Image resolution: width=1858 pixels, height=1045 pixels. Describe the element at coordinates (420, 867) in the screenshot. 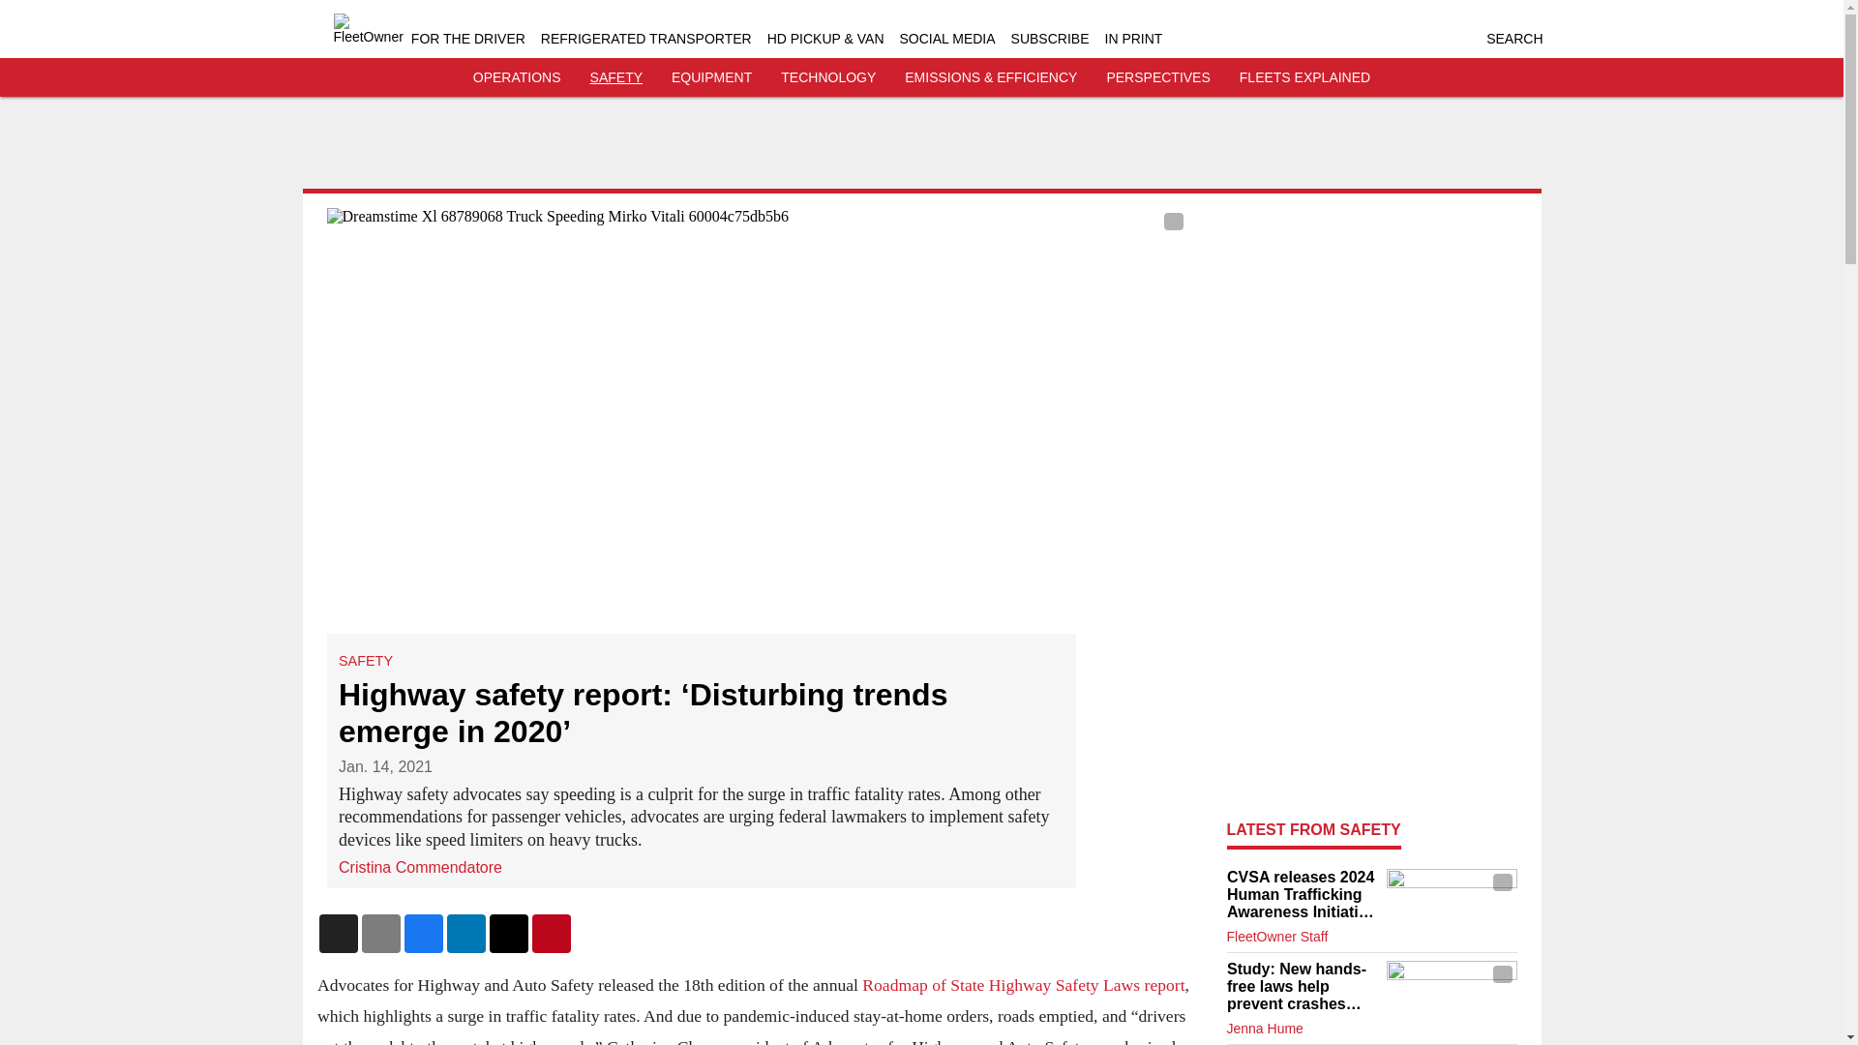

I see `Cristina Commendatore` at that location.